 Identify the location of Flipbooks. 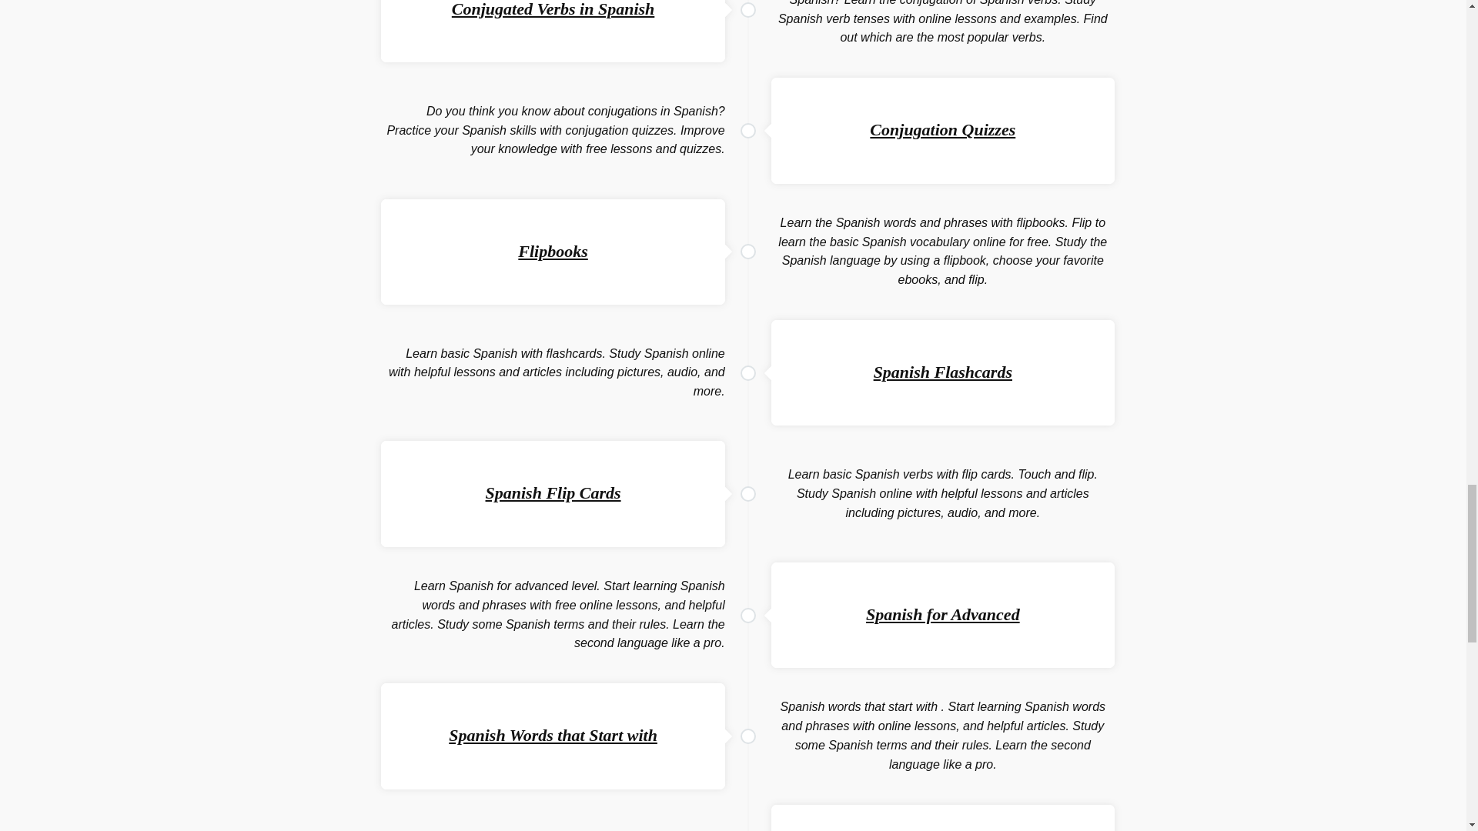
(553, 251).